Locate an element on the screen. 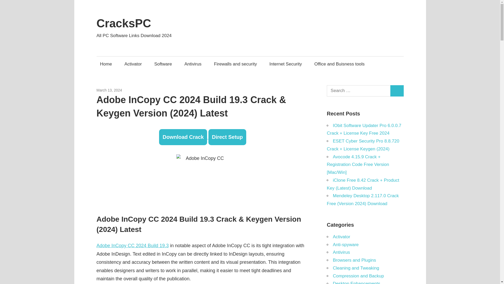  Software is located at coordinates (129, 90).